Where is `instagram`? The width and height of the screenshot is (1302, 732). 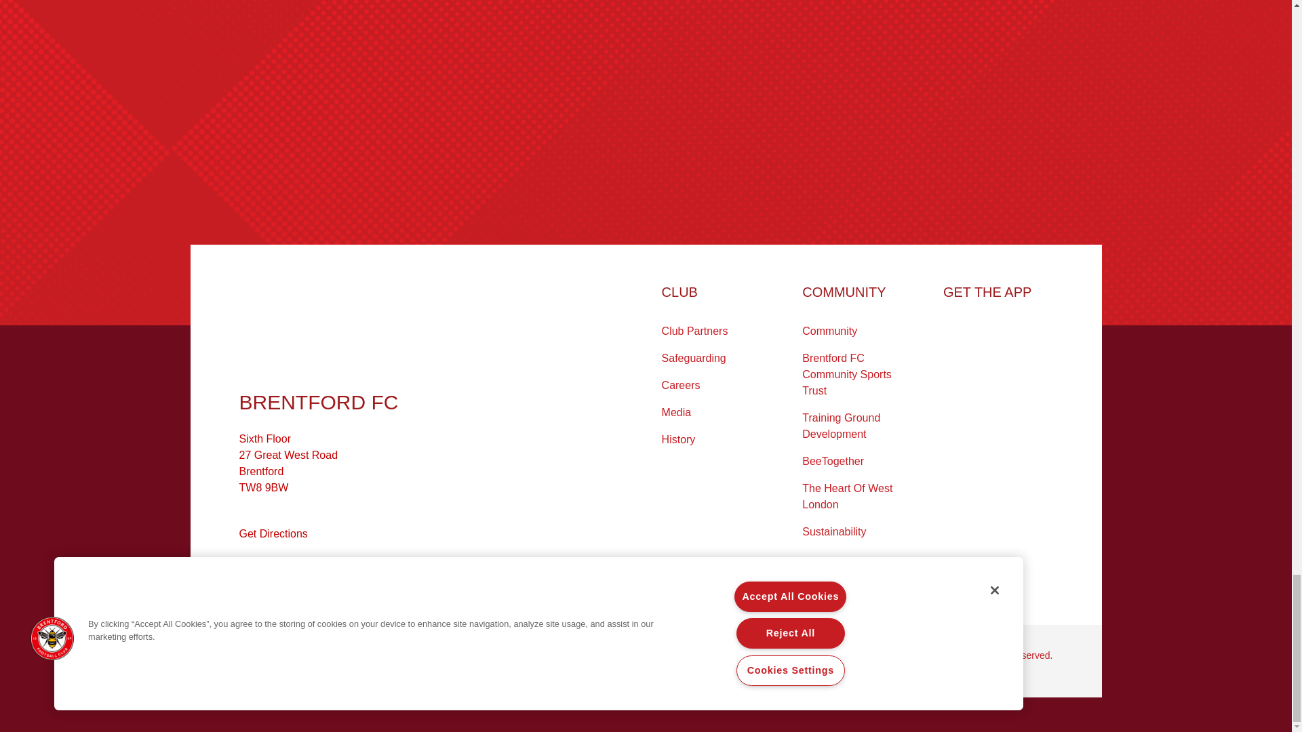
instagram is located at coordinates (330, 576).